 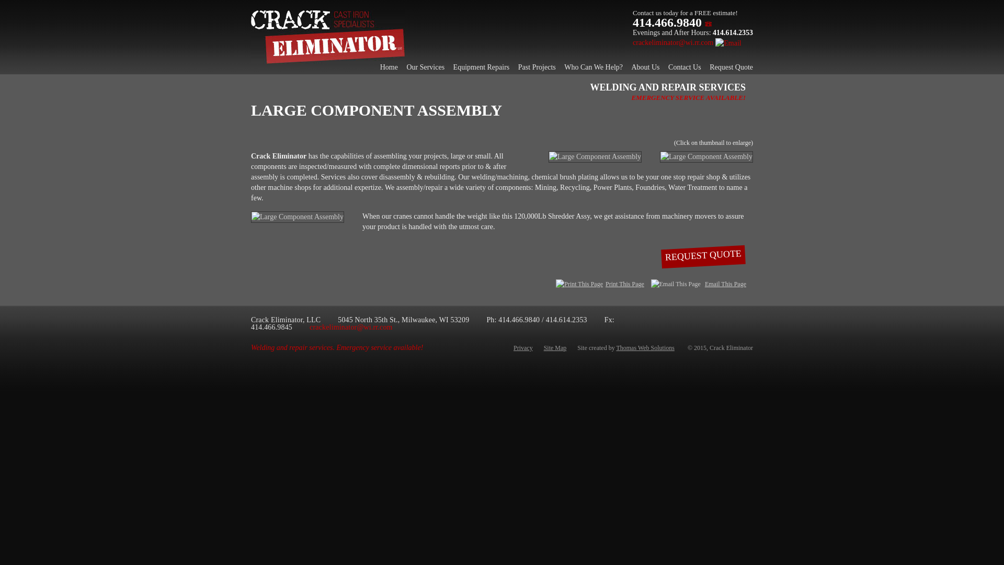 I want to click on Site Map, so click(x=555, y=347).